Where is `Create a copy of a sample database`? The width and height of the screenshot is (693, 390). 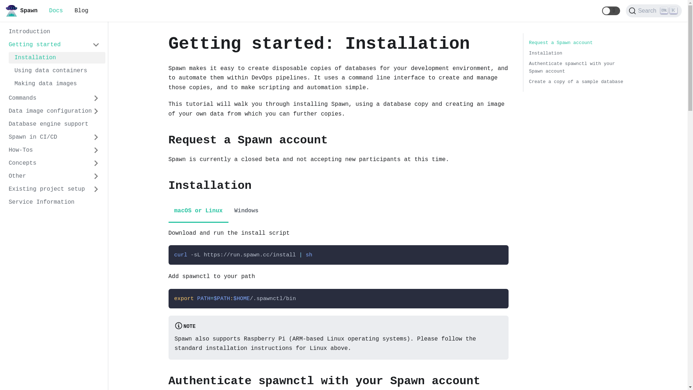 Create a copy of a sample database is located at coordinates (576, 82).